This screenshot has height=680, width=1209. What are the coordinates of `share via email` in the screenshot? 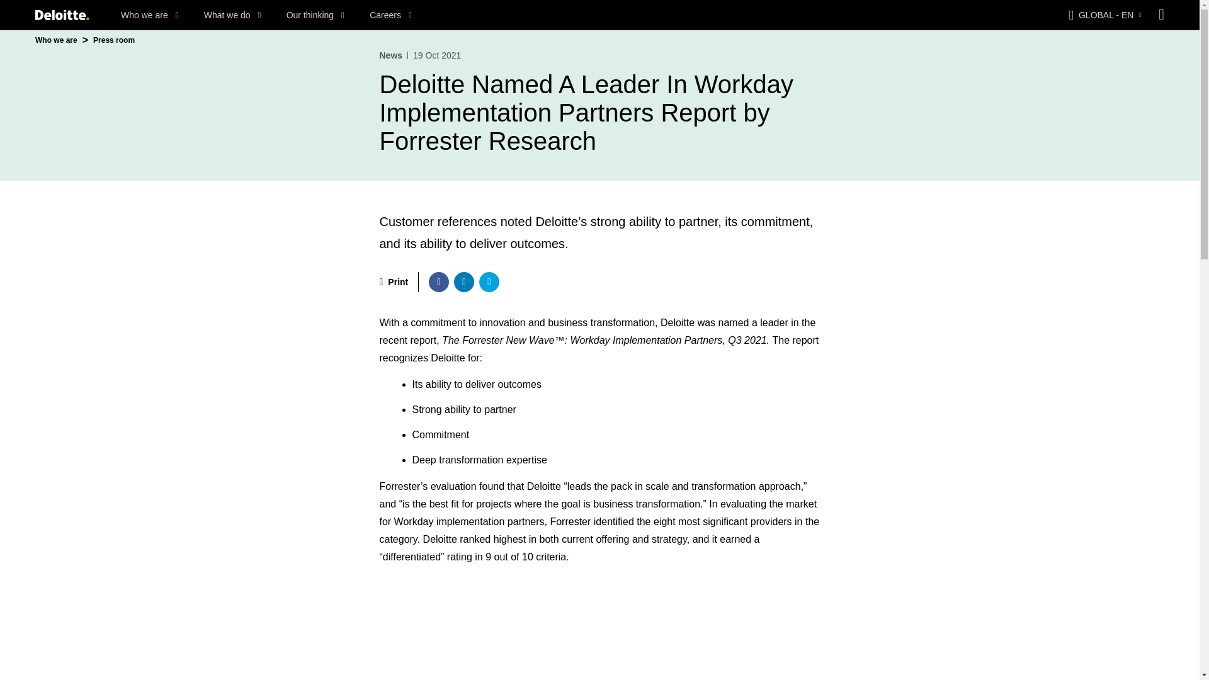 It's located at (489, 282).